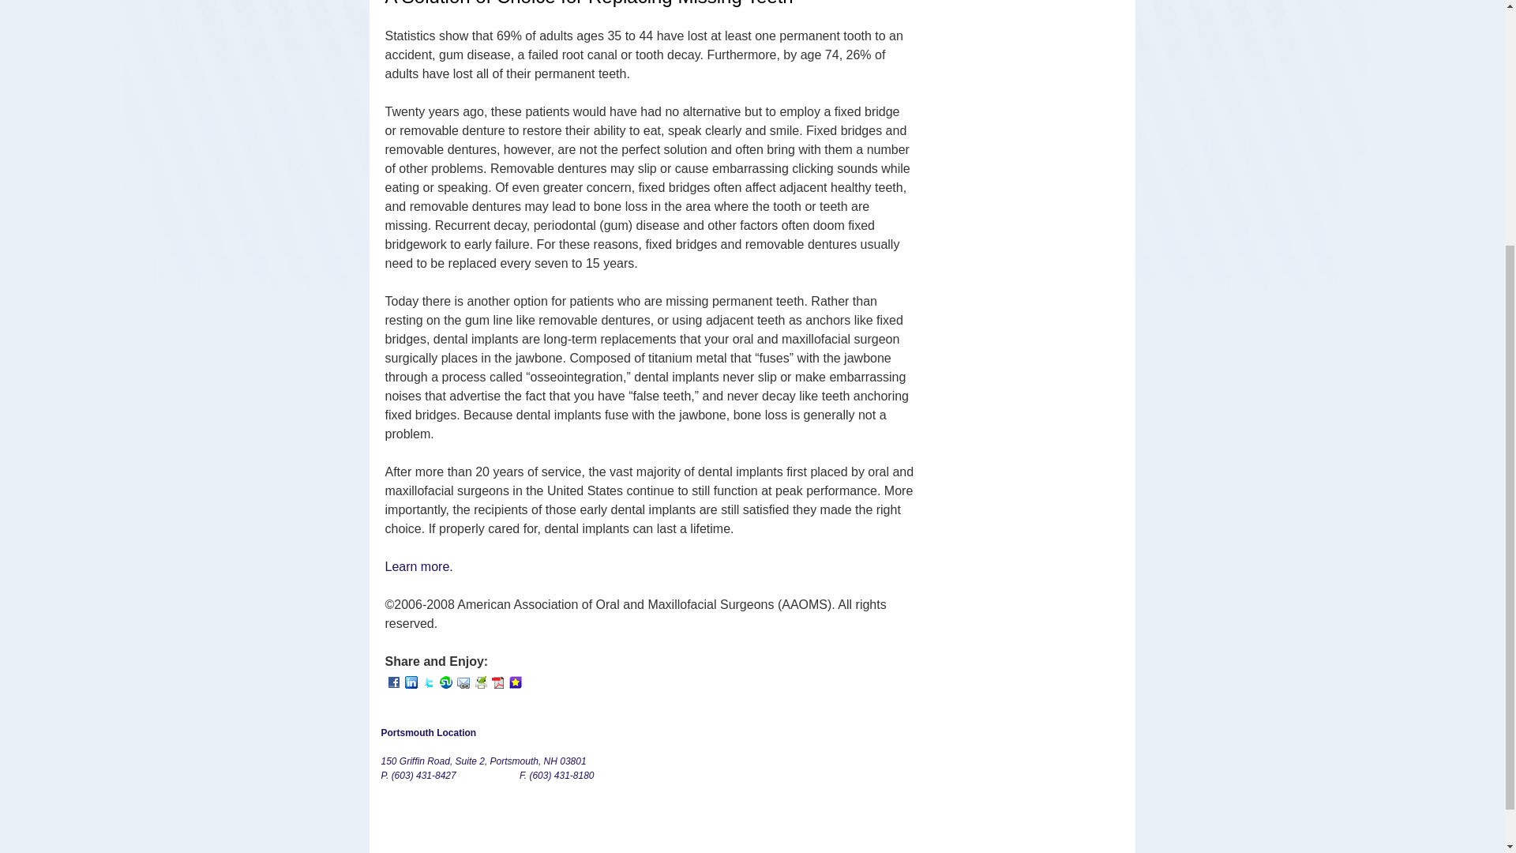 Image resolution: width=1516 pixels, height=853 pixels. Describe the element at coordinates (393, 682) in the screenshot. I see `Facebook` at that location.